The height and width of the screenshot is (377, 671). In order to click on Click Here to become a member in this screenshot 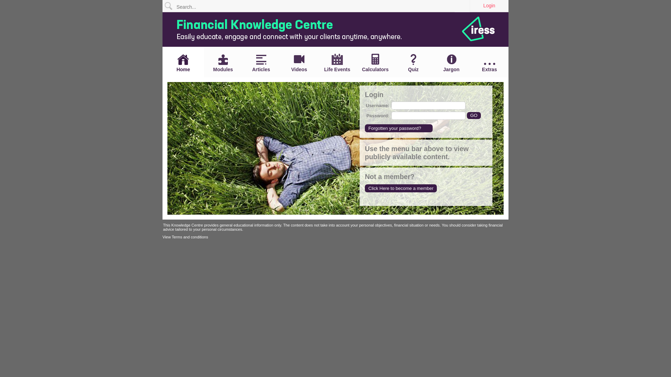, I will do `click(401, 188)`.